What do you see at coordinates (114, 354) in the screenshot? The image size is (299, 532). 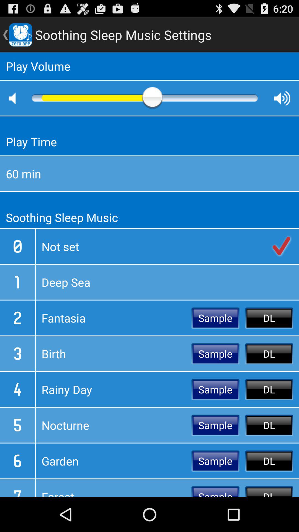 I see `click item to the left of sample icon` at bounding box center [114, 354].